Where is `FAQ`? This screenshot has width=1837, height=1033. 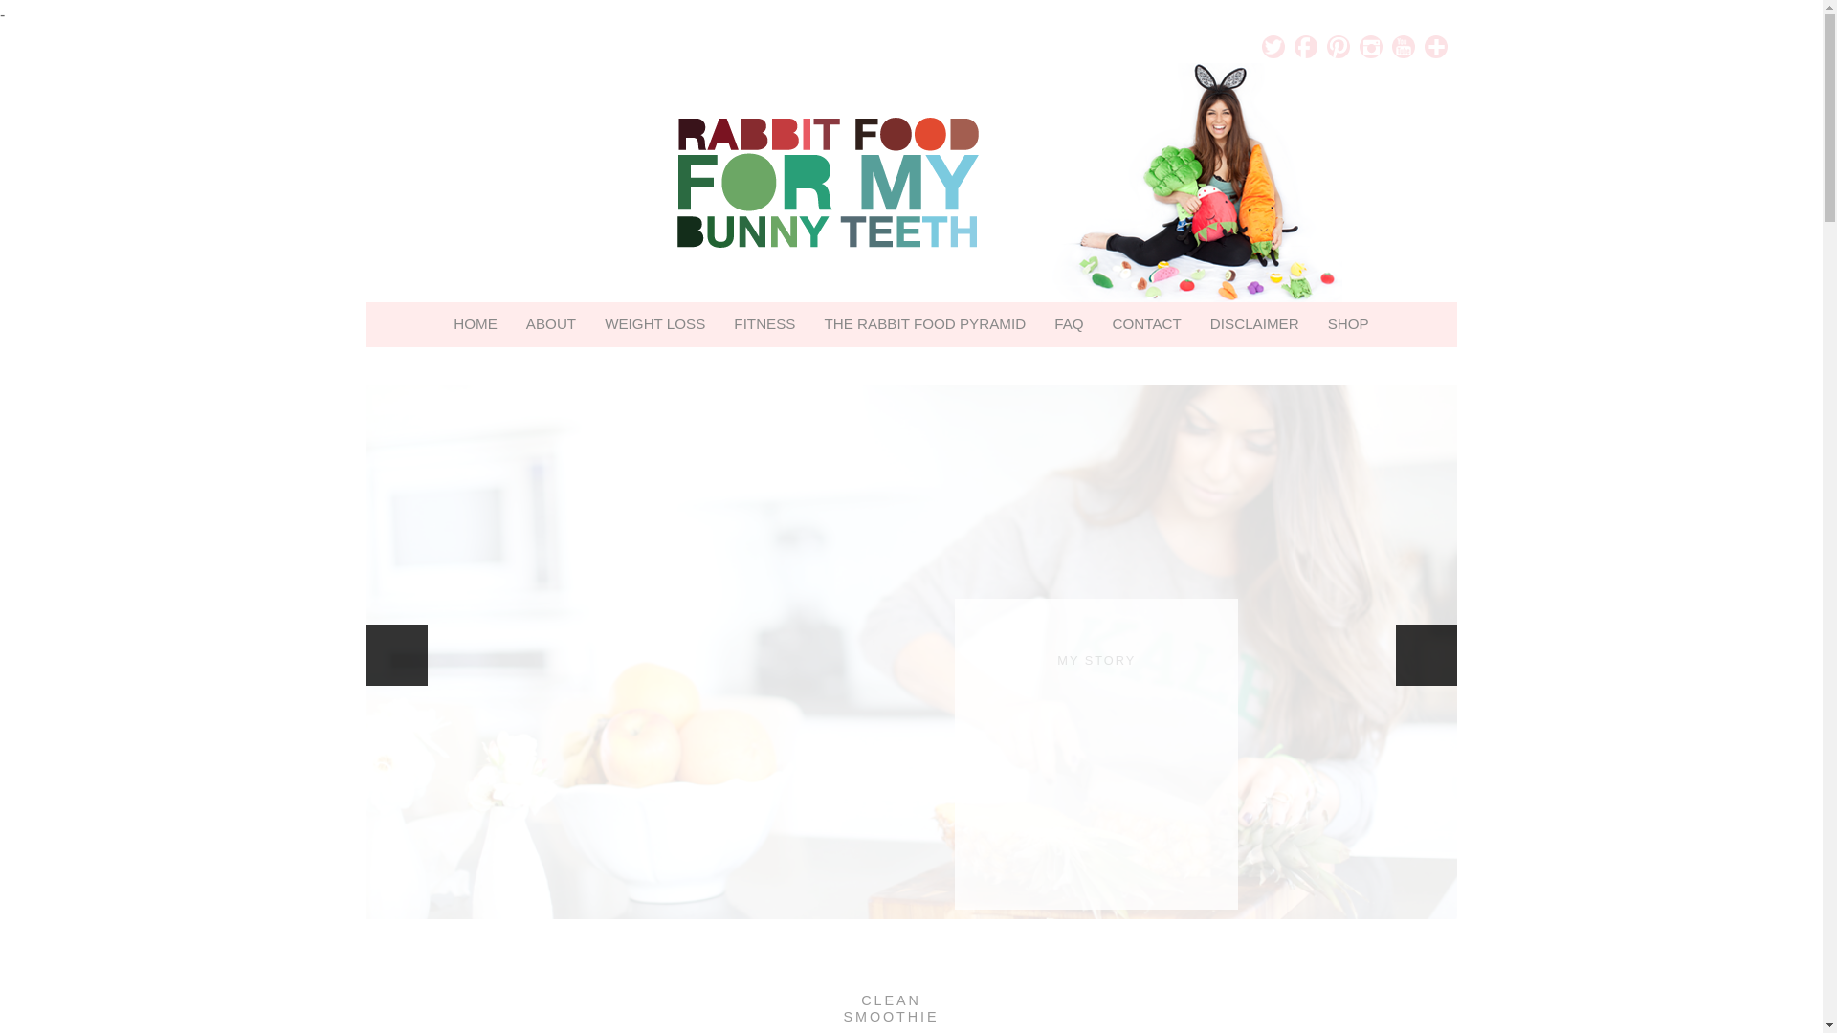
FAQ is located at coordinates (1068, 323).